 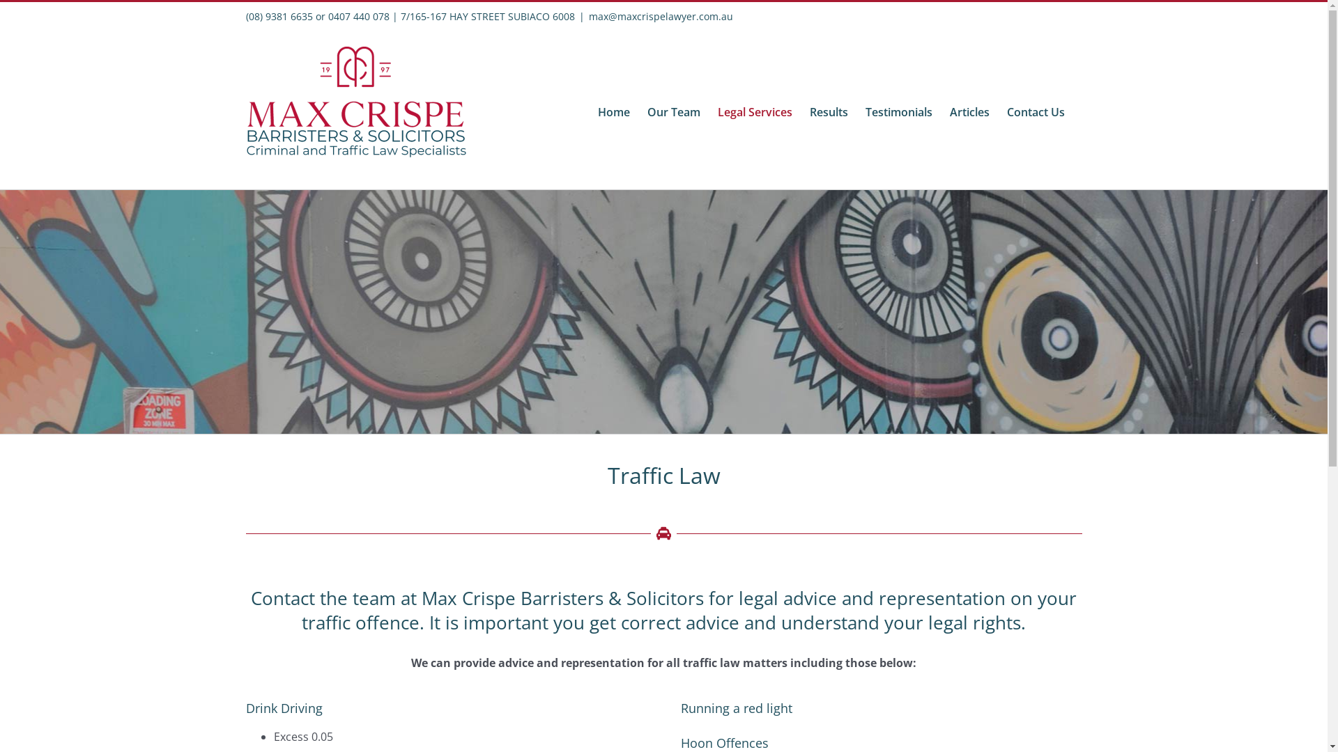 I want to click on Testimonials, so click(x=899, y=112).